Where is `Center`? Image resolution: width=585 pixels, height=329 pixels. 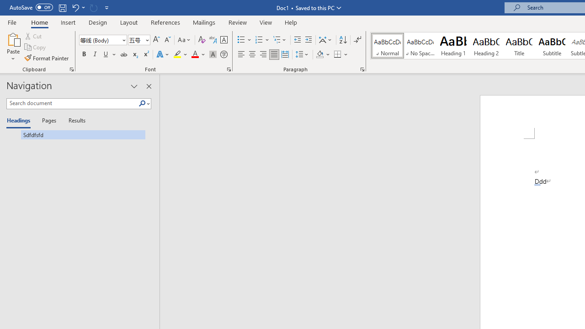
Center is located at coordinates (252, 55).